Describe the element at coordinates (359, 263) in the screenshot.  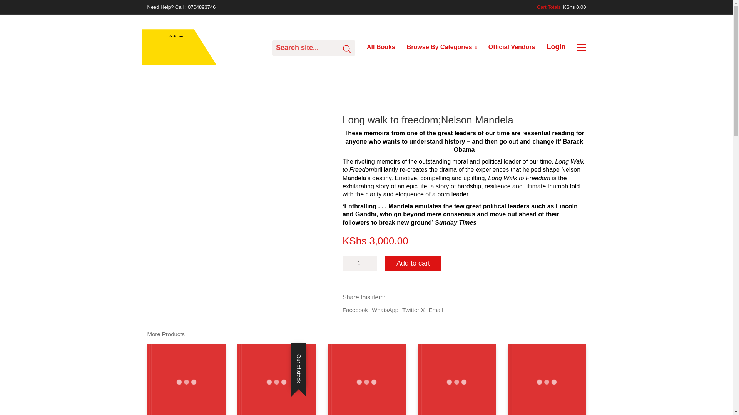
I see `1` at that location.